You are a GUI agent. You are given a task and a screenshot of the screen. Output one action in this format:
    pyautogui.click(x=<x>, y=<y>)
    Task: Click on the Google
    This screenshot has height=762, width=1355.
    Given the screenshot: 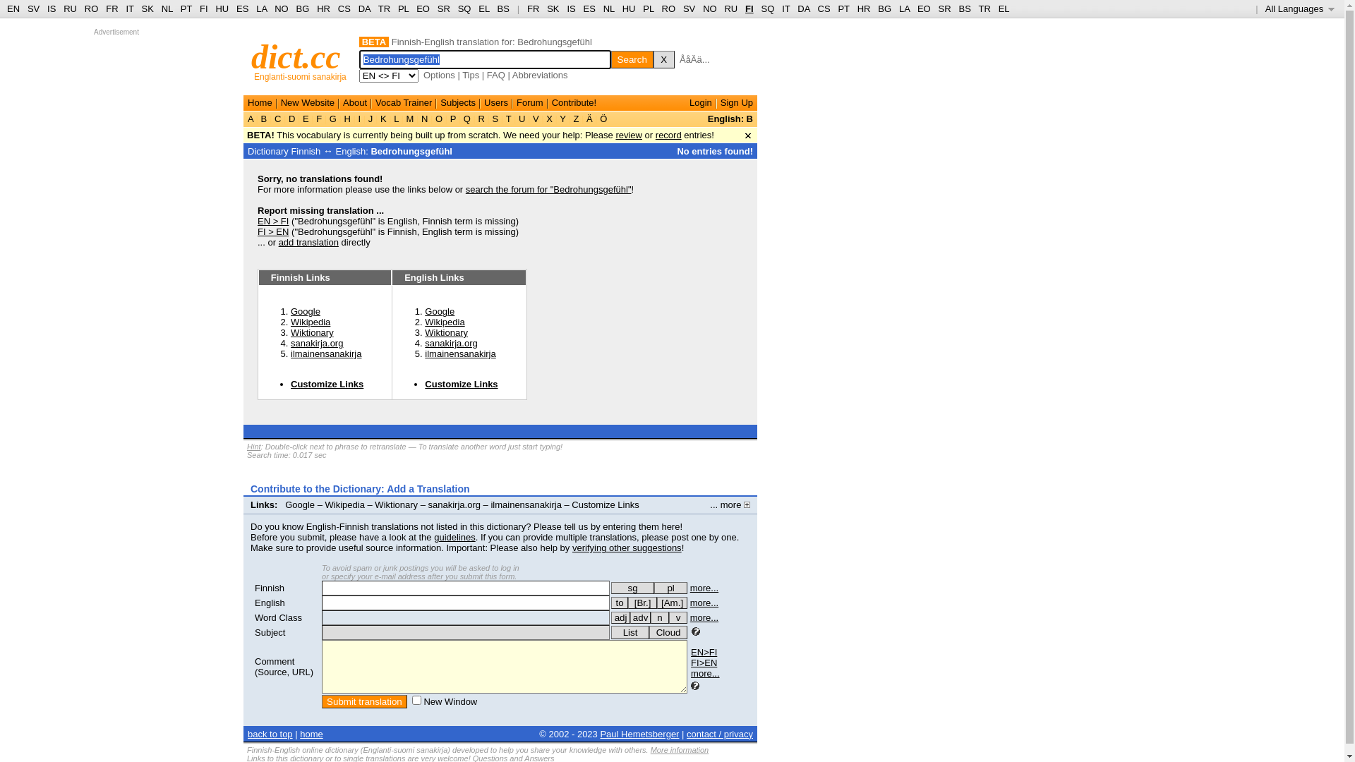 What is the action you would take?
    pyautogui.click(x=306, y=312)
    